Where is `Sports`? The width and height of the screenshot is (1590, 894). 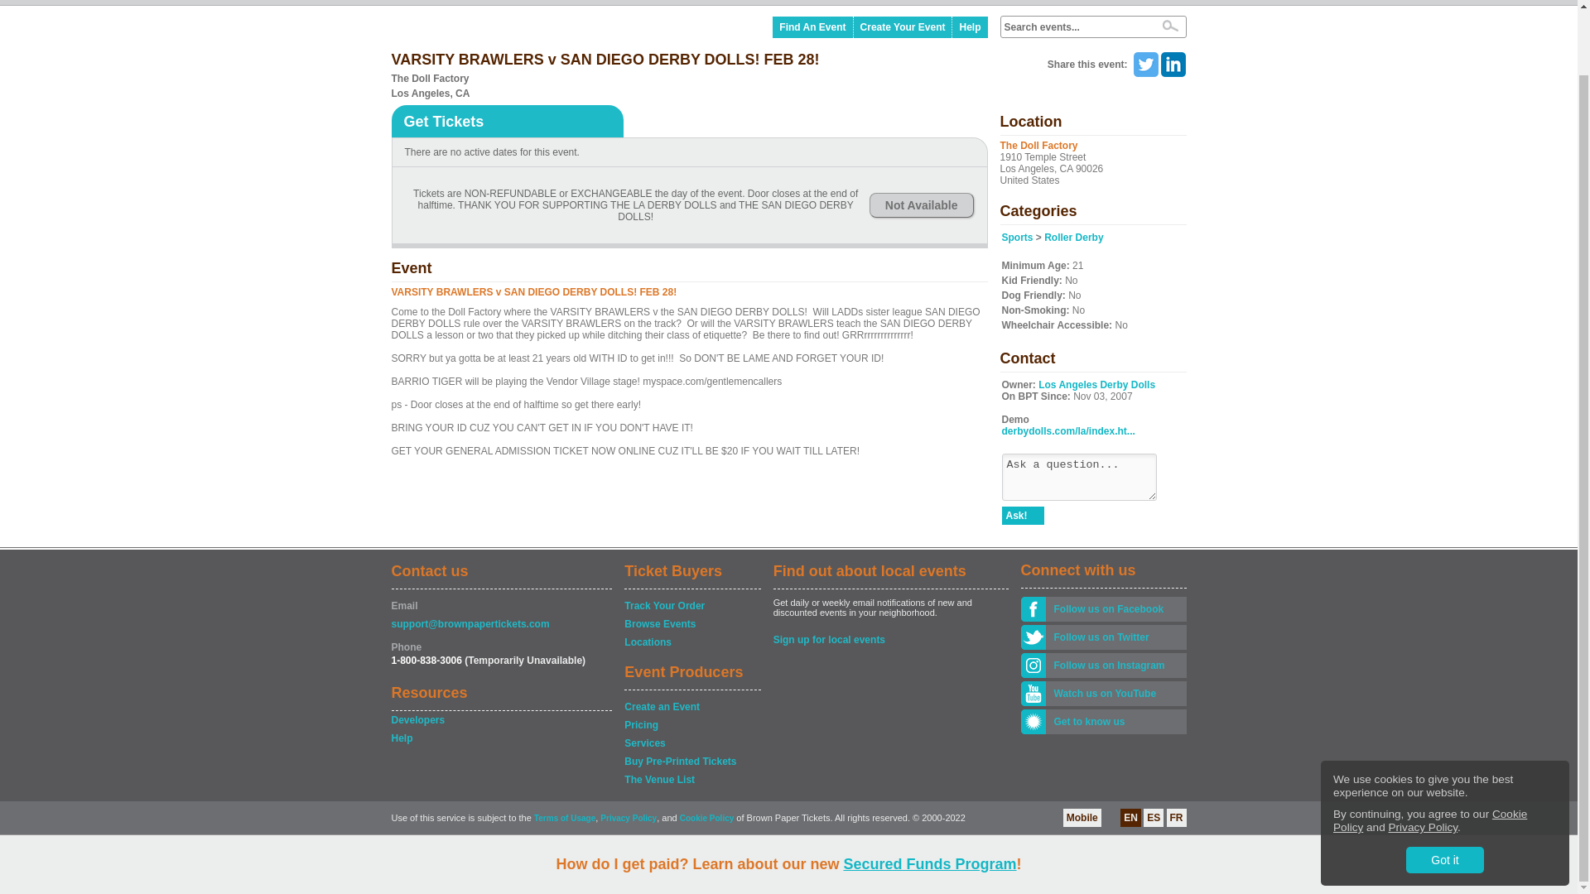
Sports is located at coordinates (1017, 237).